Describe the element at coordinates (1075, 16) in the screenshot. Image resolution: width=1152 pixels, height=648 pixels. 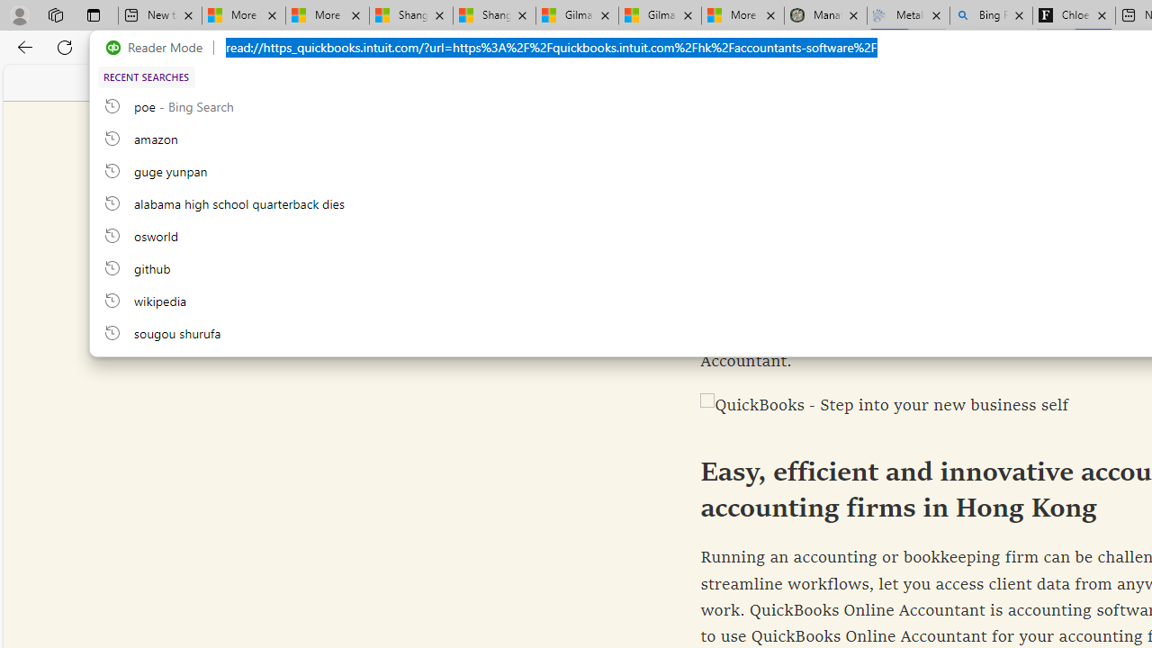
I see `Chloe Sorvino` at that location.